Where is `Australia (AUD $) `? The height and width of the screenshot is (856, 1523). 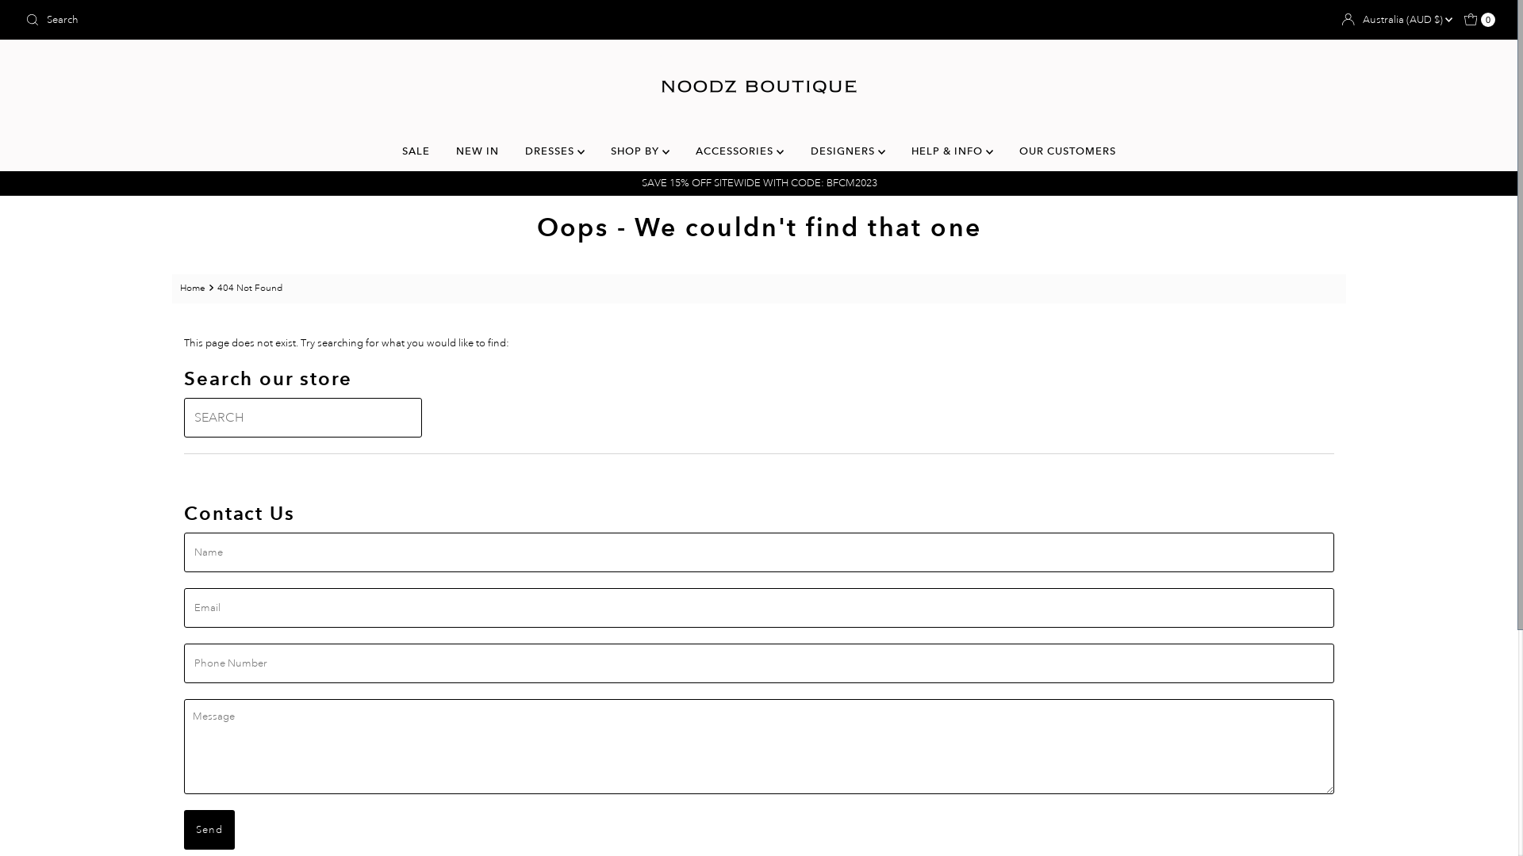 Australia (AUD $)  is located at coordinates (1407, 21).